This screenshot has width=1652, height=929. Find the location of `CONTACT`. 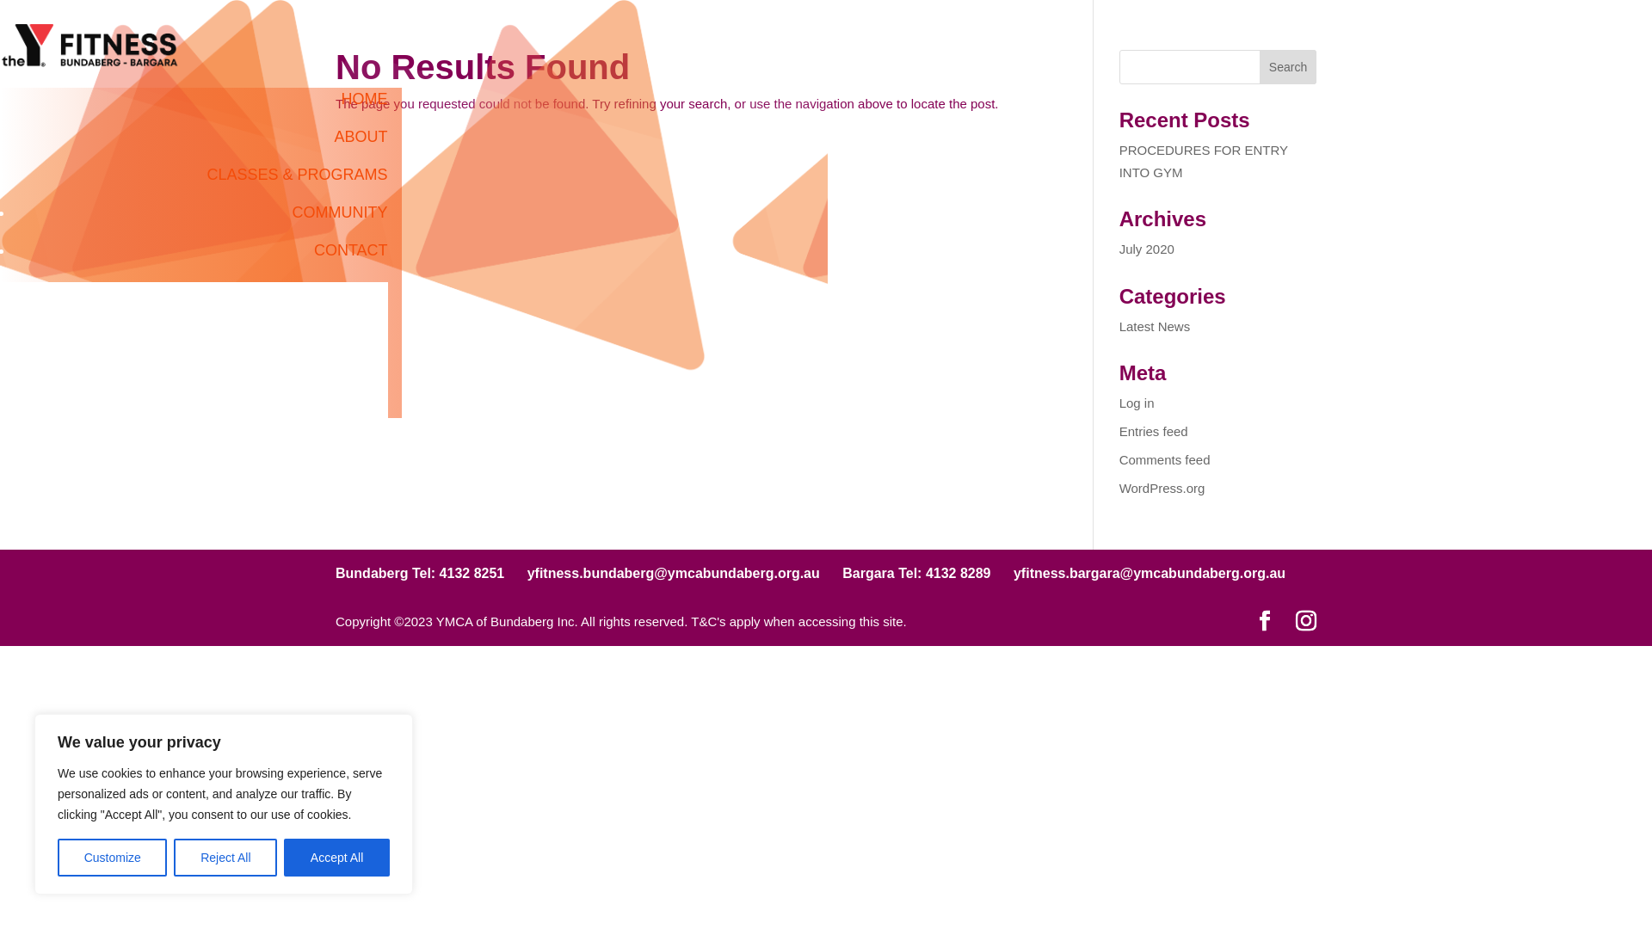

CONTACT is located at coordinates (351, 386).